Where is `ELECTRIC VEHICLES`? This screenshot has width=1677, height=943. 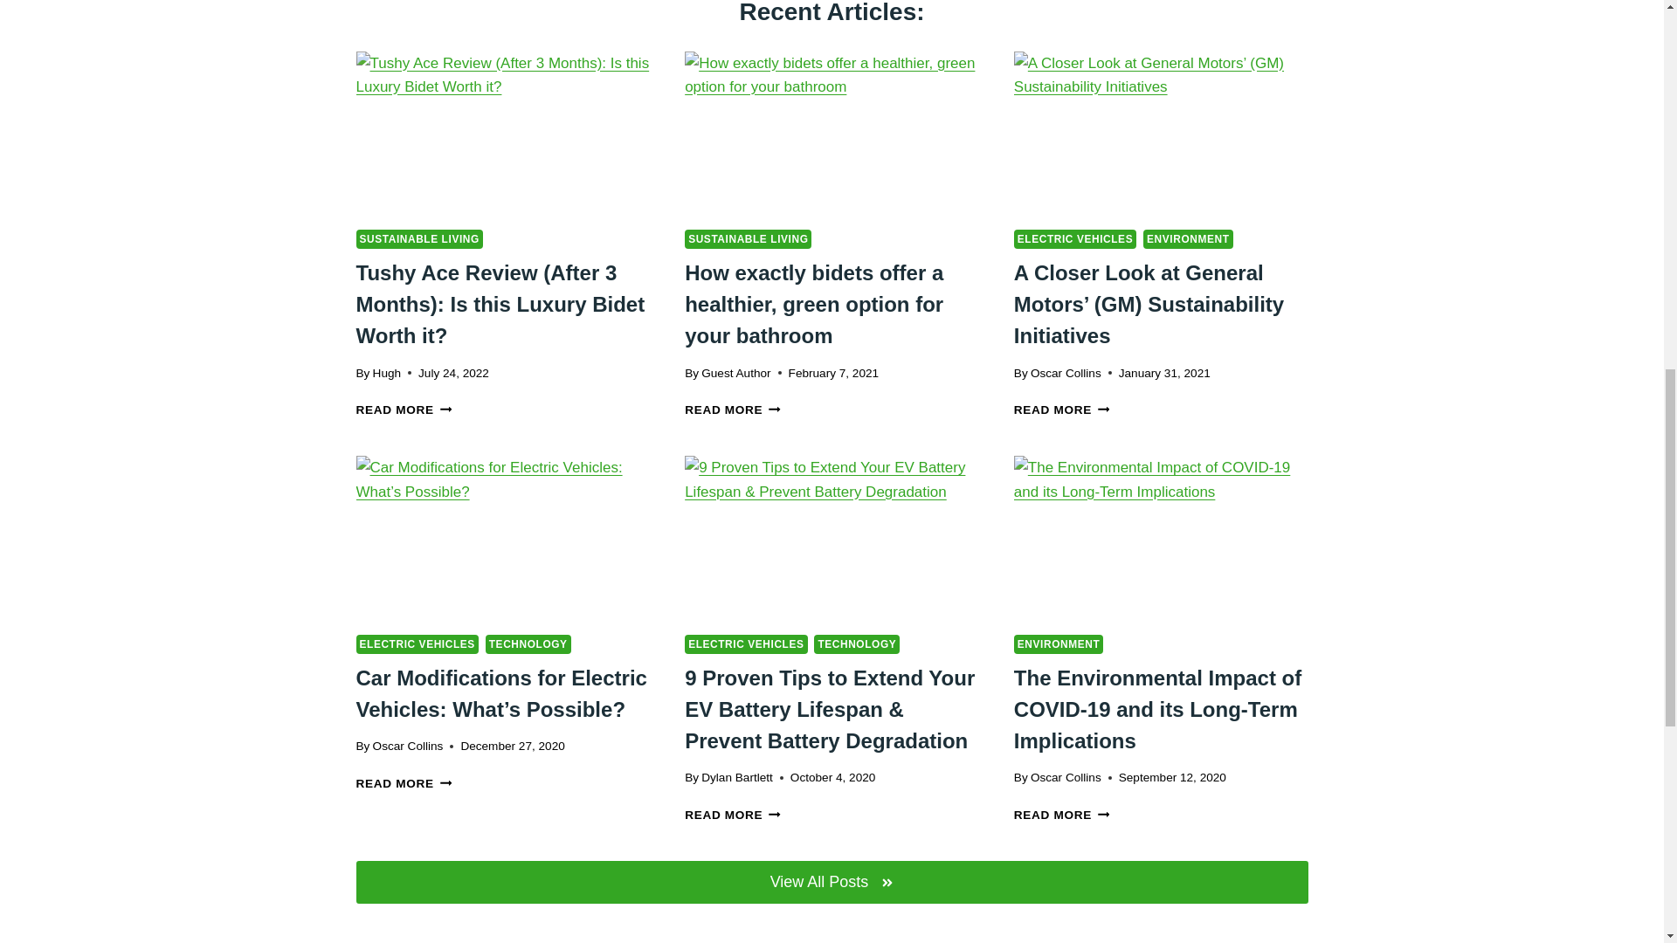
ELECTRIC VEHICLES is located at coordinates (1075, 239).